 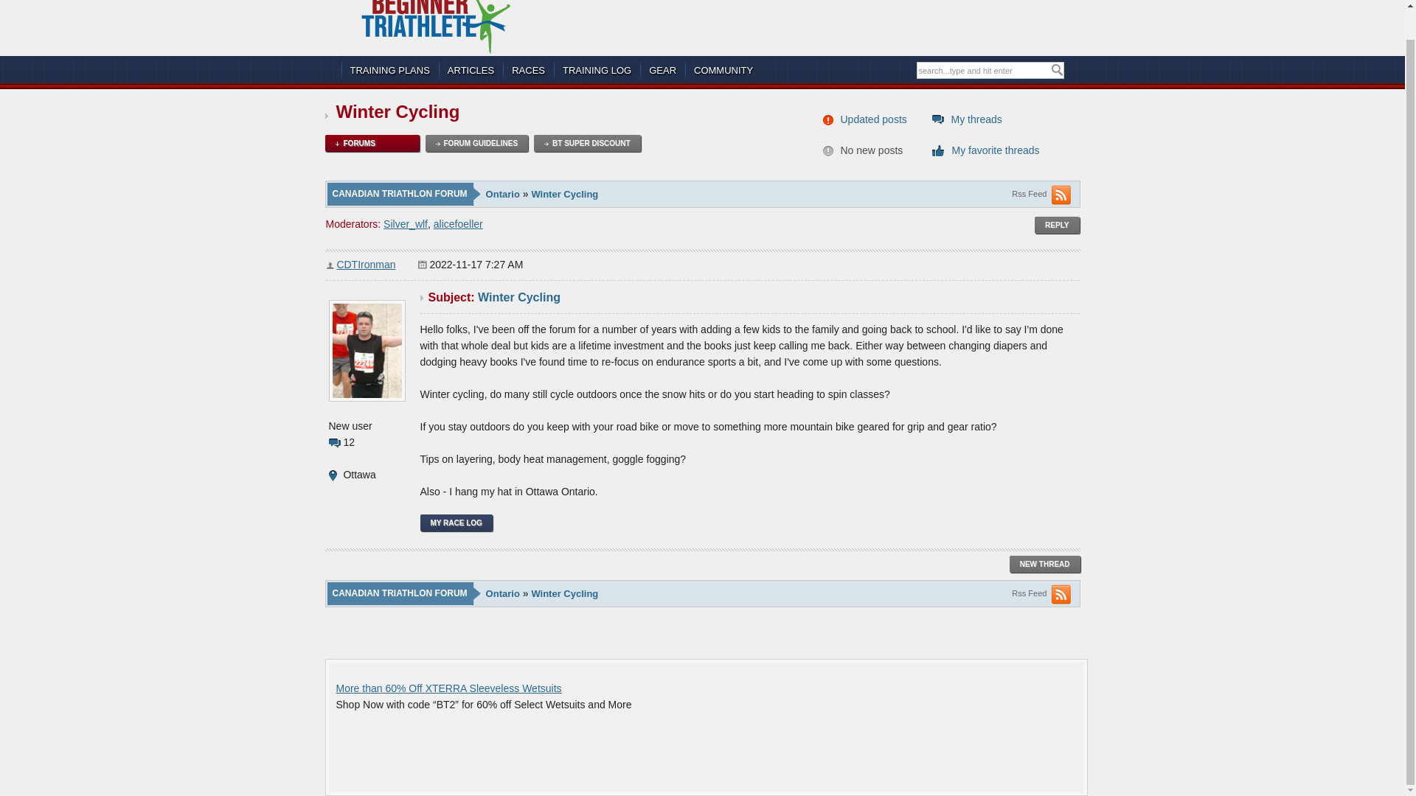 What do you see at coordinates (528, 70) in the screenshot?
I see `RACES` at bounding box center [528, 70].